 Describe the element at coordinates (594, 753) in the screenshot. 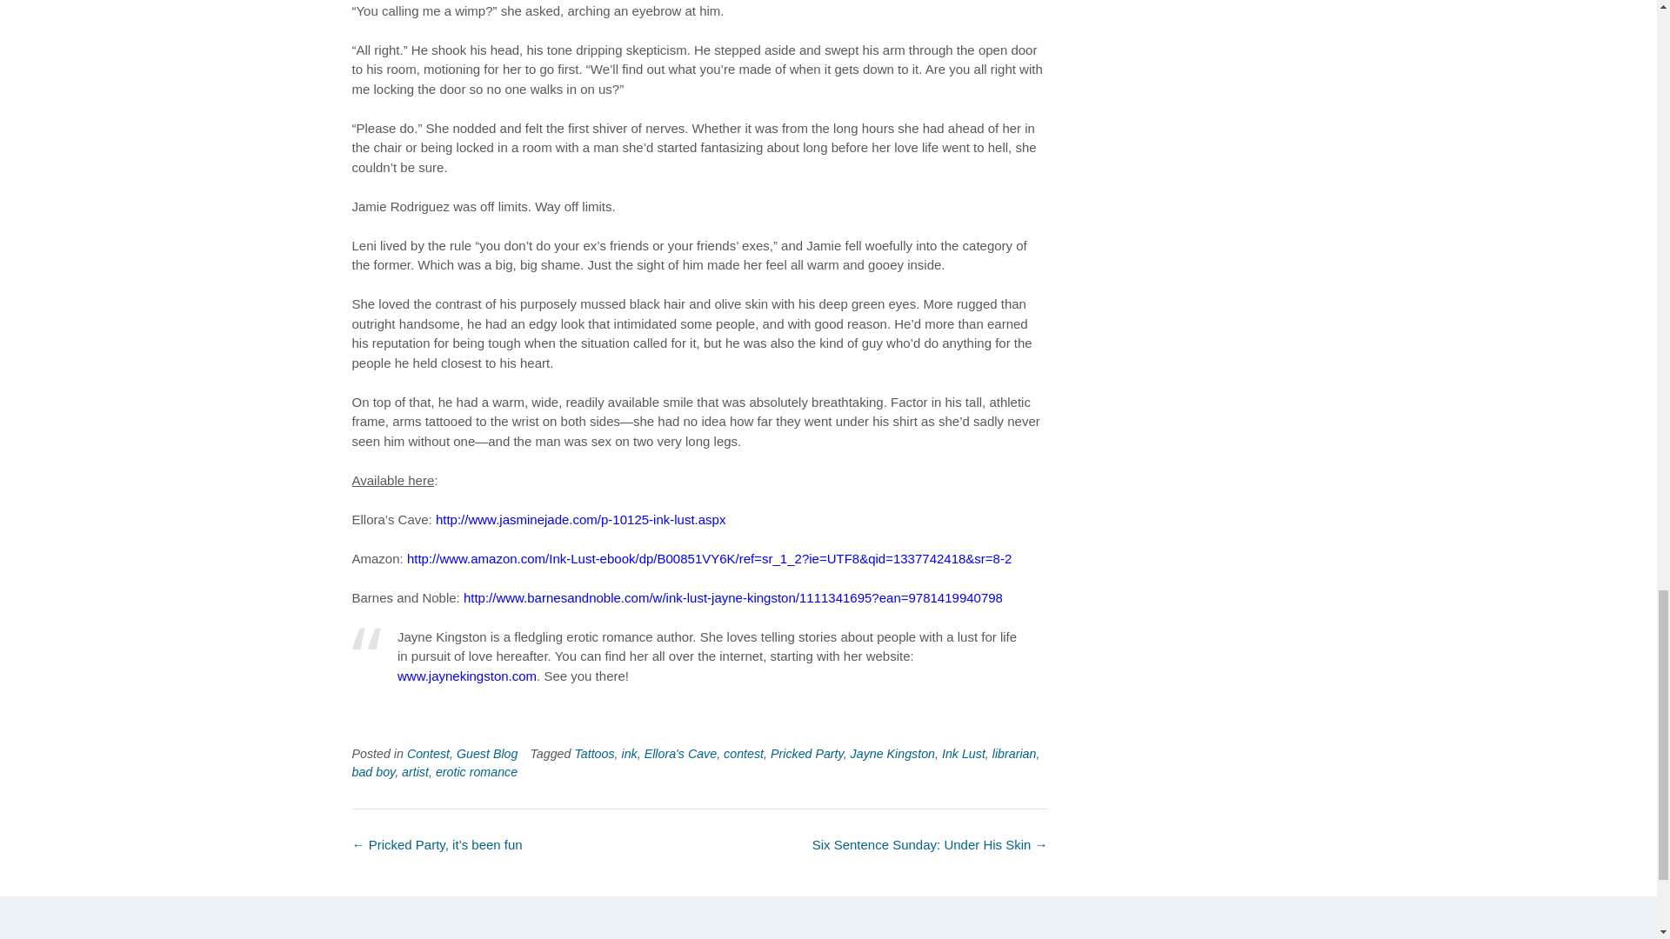

I see `Tattoos` at that location.